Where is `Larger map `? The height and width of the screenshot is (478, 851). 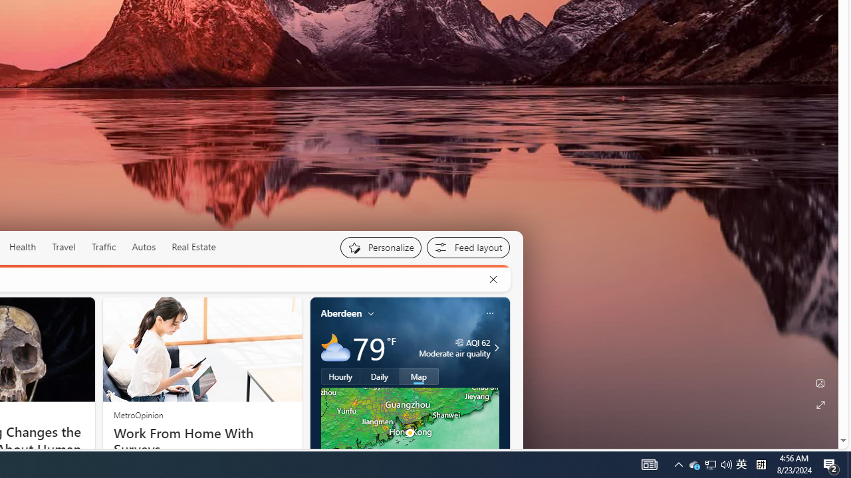
Larger map  is located at coordinates (410, 433).